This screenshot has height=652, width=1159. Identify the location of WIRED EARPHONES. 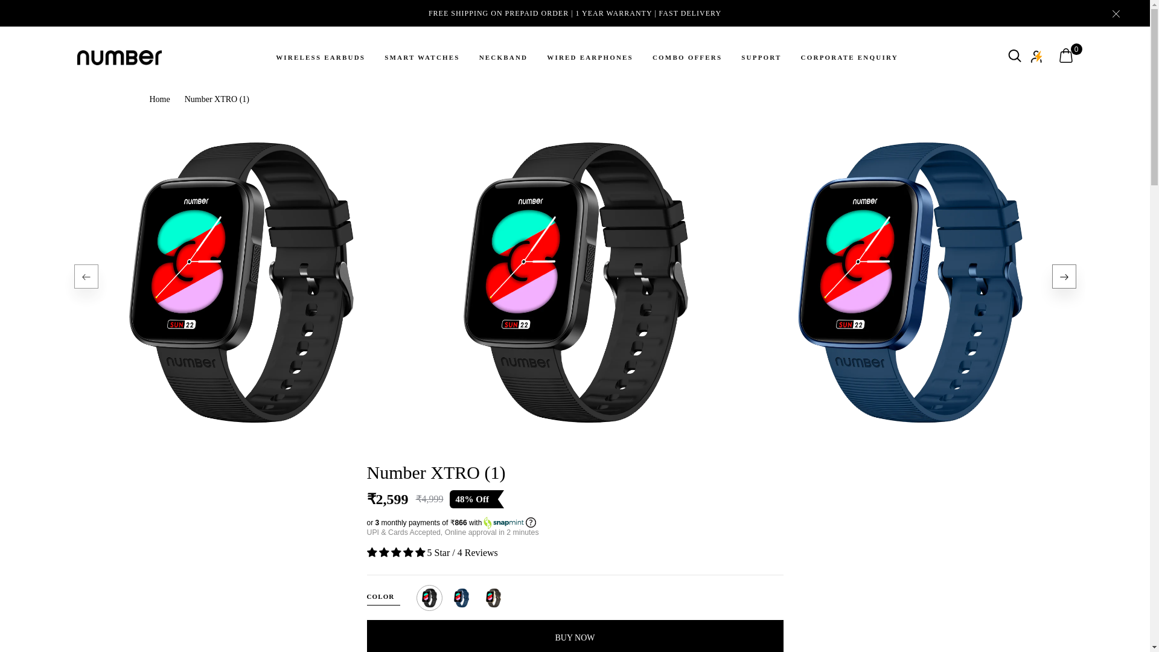
(590, 57).